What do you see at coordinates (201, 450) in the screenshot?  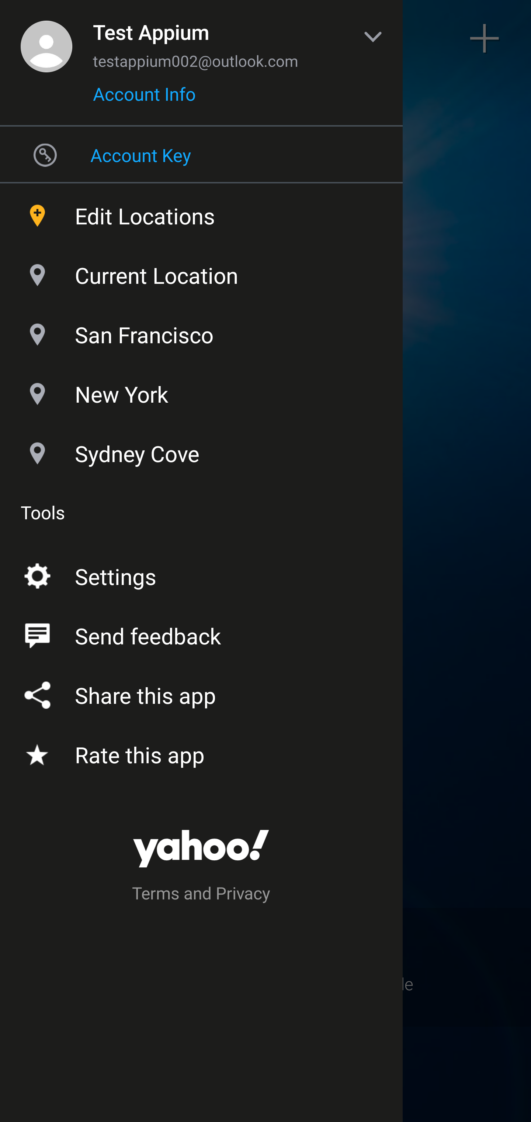 I see `Sydney Cove` at bounding box center [201, 450].